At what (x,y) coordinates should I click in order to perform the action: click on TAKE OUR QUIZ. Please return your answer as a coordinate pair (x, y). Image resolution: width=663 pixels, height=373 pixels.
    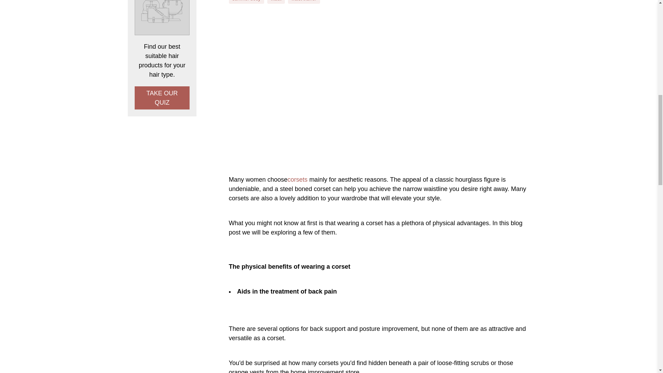
    Looking at the image, I should click on (162, 98).